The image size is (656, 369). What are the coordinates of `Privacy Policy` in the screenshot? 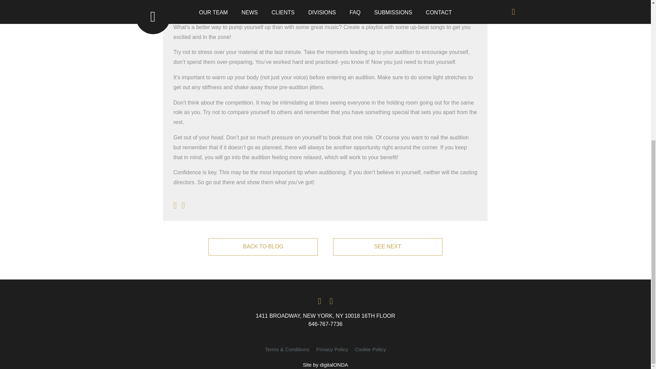 It's located at (332, 349).